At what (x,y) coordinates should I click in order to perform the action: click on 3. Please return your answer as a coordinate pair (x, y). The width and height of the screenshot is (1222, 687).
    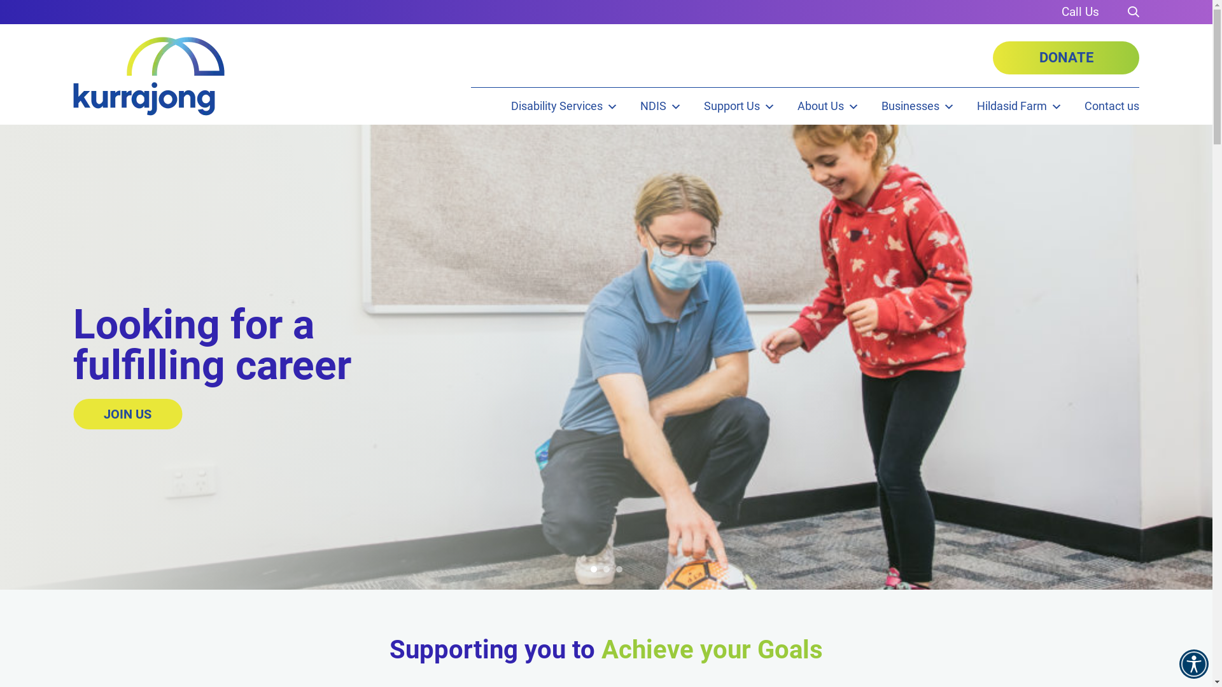
    Looking at the image, I should click on (619, 569).